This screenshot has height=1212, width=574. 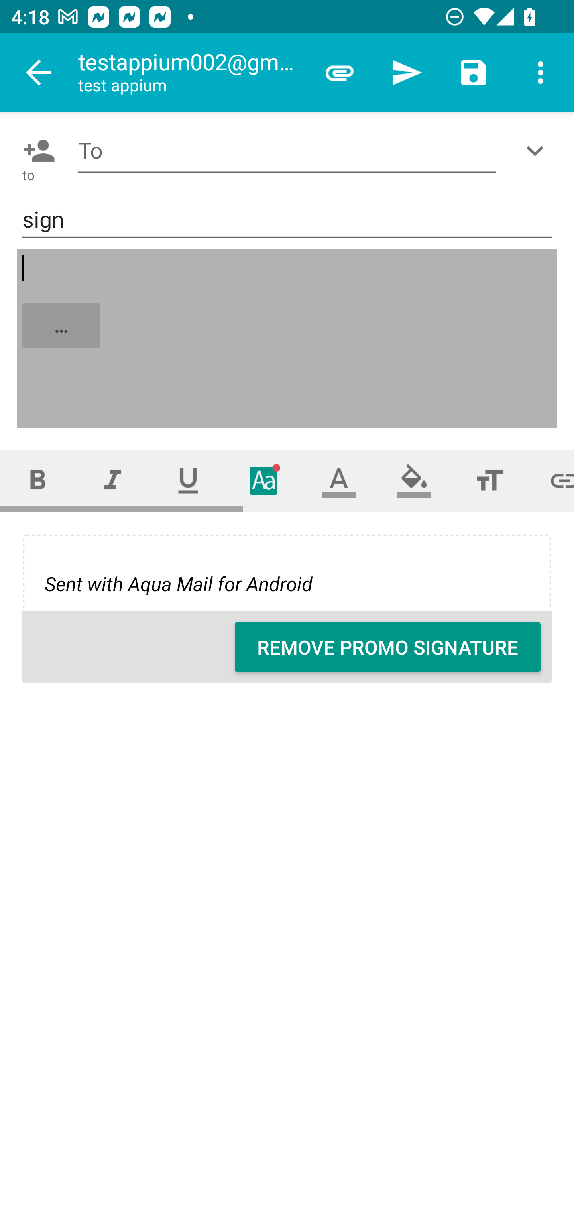 What do you see at coordinates (474, 73) in the screenshot?
I see `Save` at bounding box center [474, 73].